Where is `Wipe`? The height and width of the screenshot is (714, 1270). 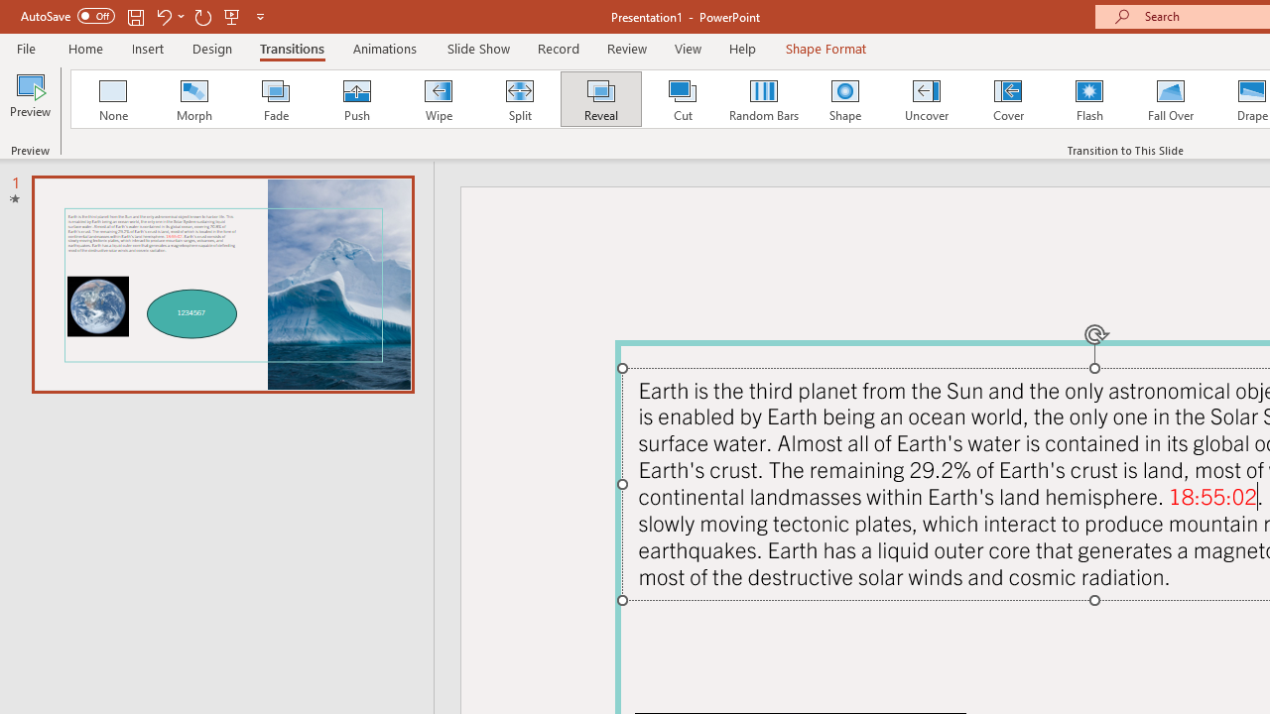
Wipe is located at coordinates (438, 99).